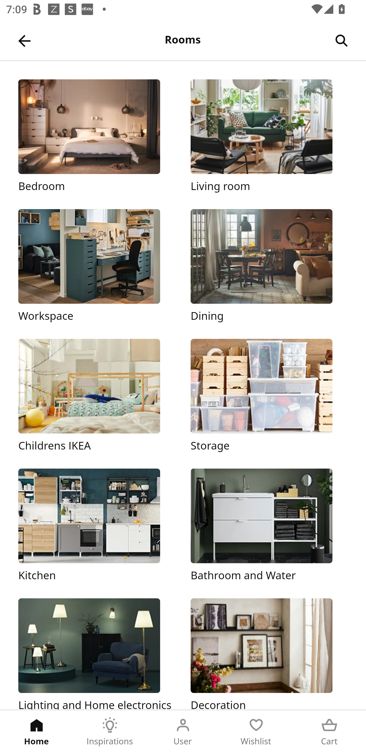 The image size is (366, 753). What do you see at coordinates (256, 732) in the screenshot?
I see `Wishlist
Tab 4 of 5` at bounding box center [256, 732].